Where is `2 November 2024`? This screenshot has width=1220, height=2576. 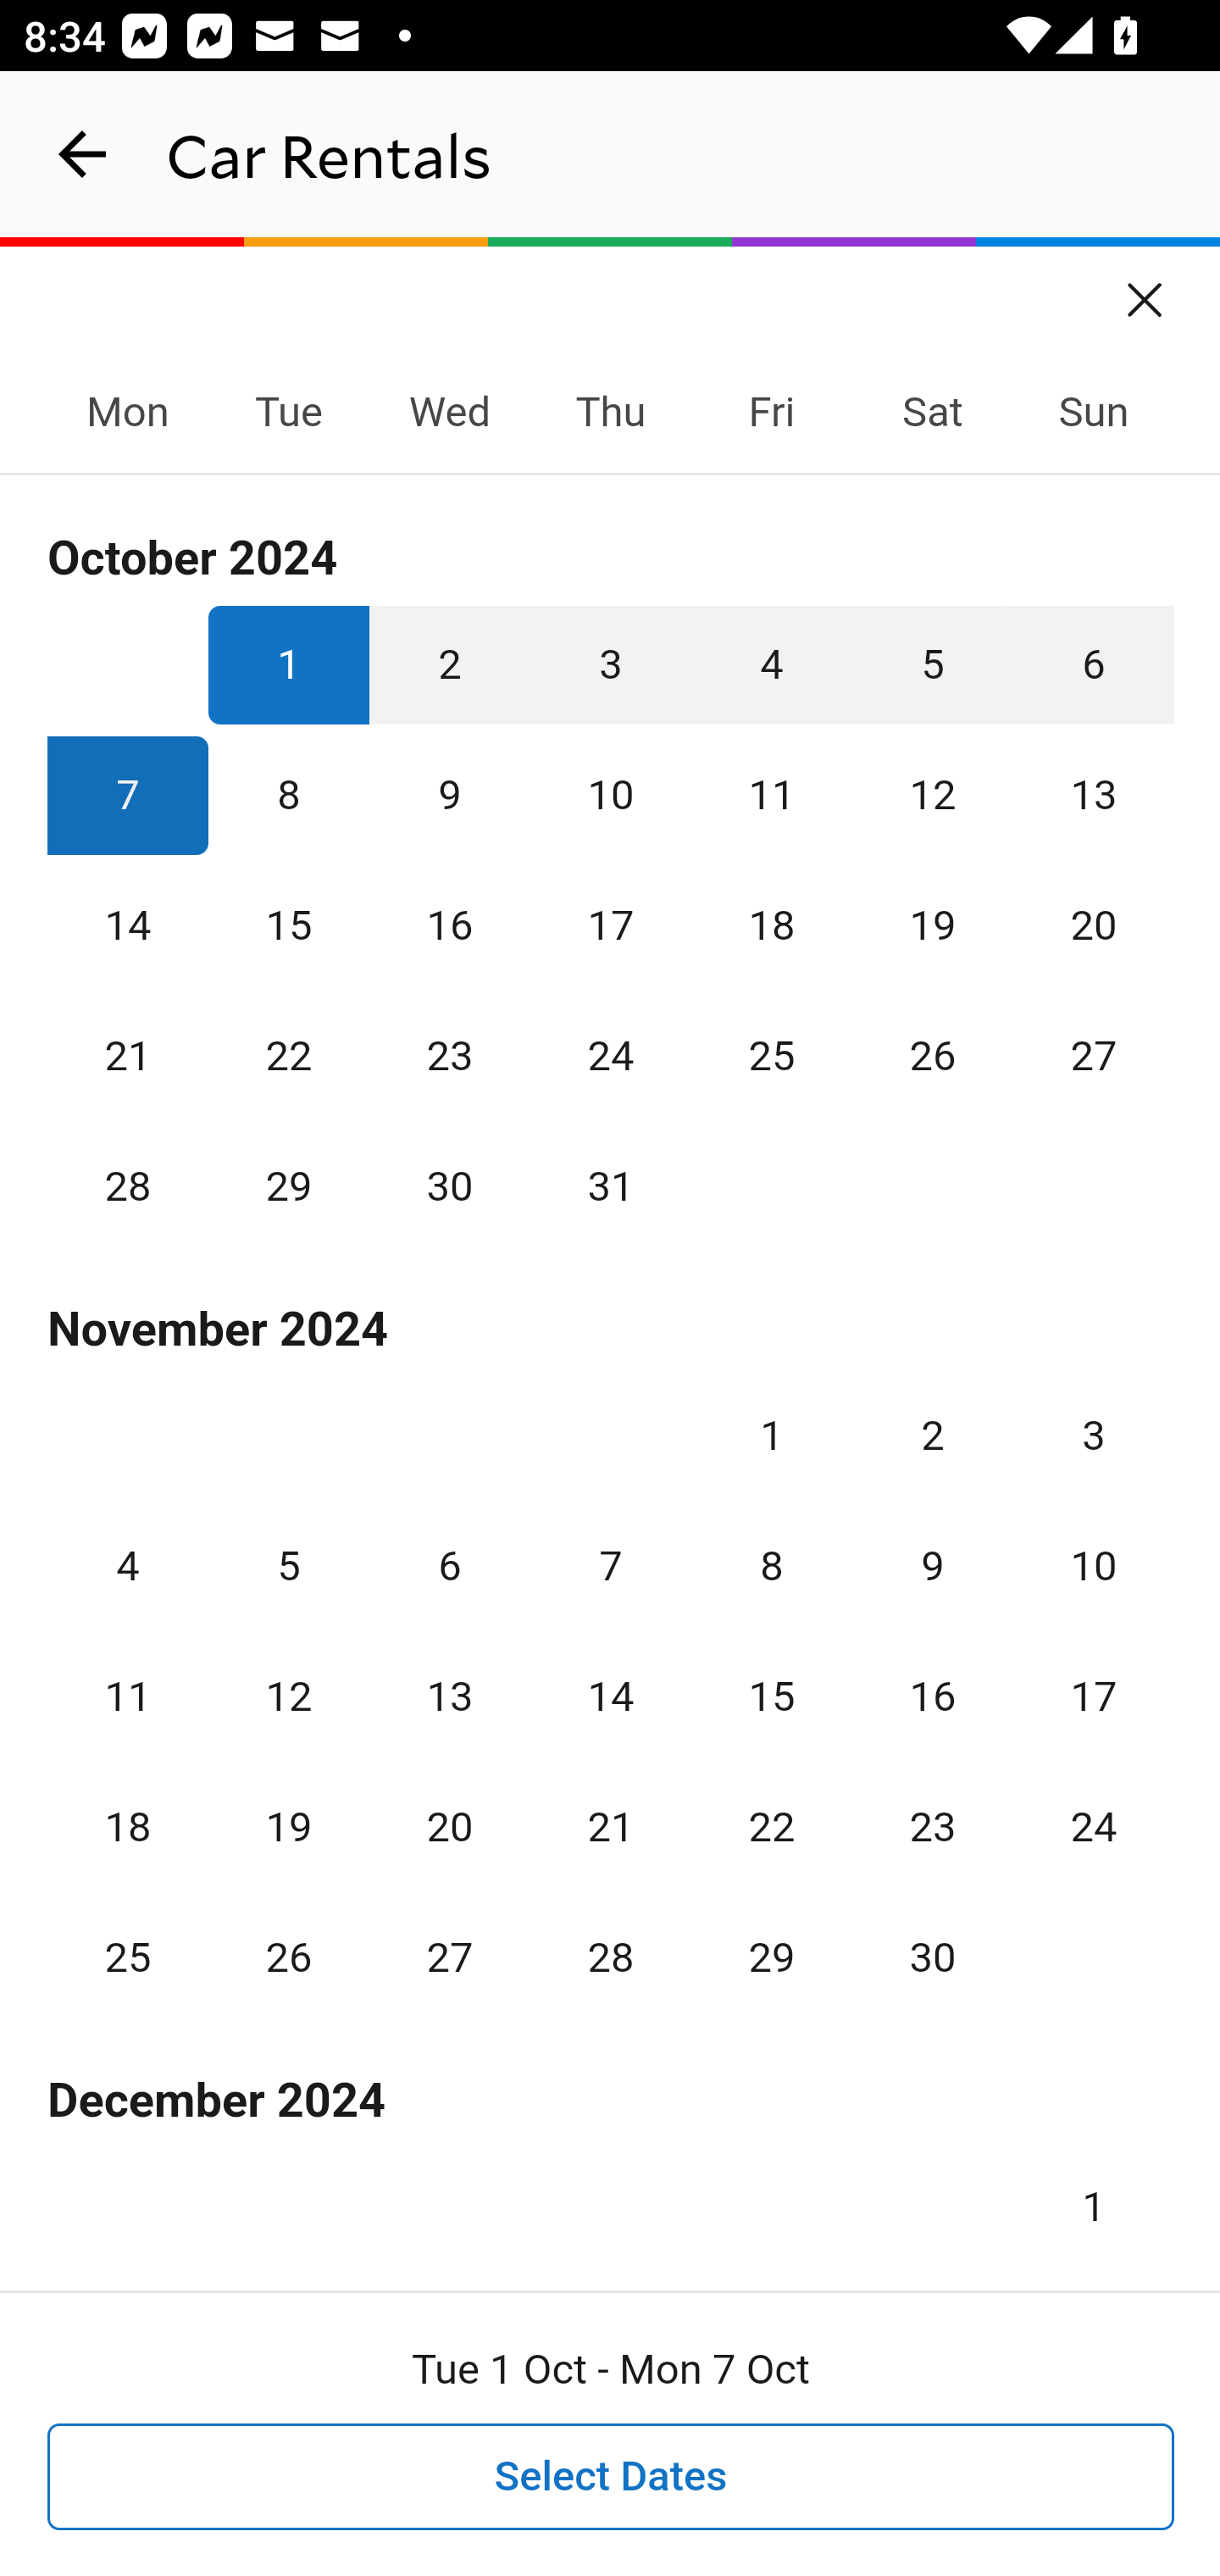 2 November 2024 is located at coordinates (932, 1435).